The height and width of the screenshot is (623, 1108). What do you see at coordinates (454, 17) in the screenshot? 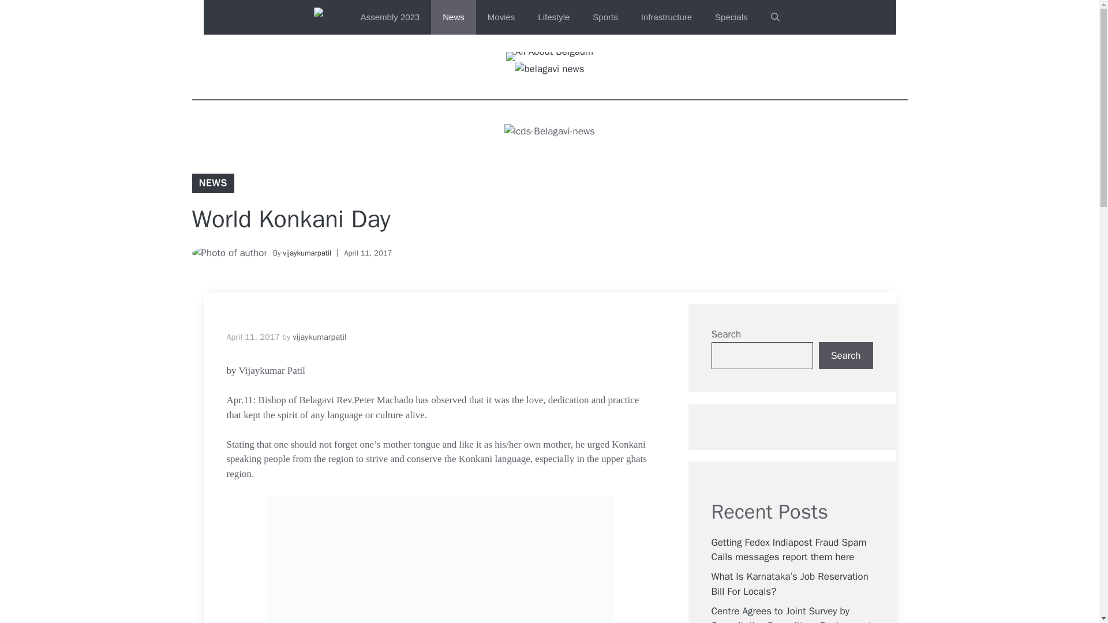
I see `News` at bounding box center [454, 17].